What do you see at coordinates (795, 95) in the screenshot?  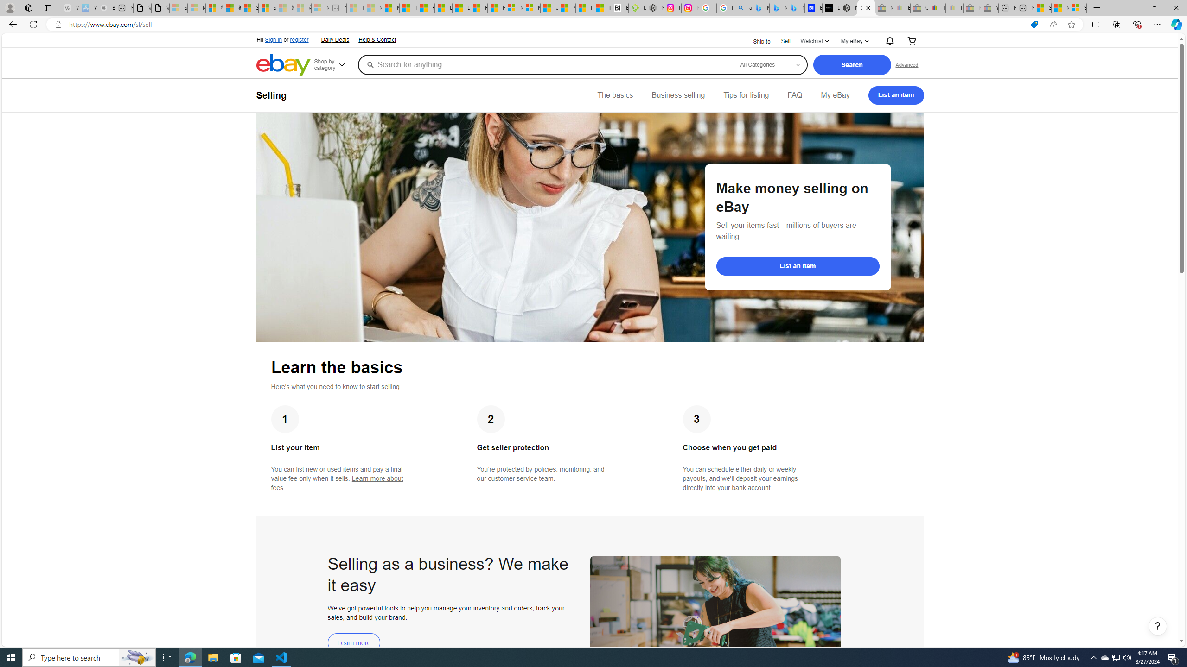 I see `FAQ` at bounding box center [795, 95].